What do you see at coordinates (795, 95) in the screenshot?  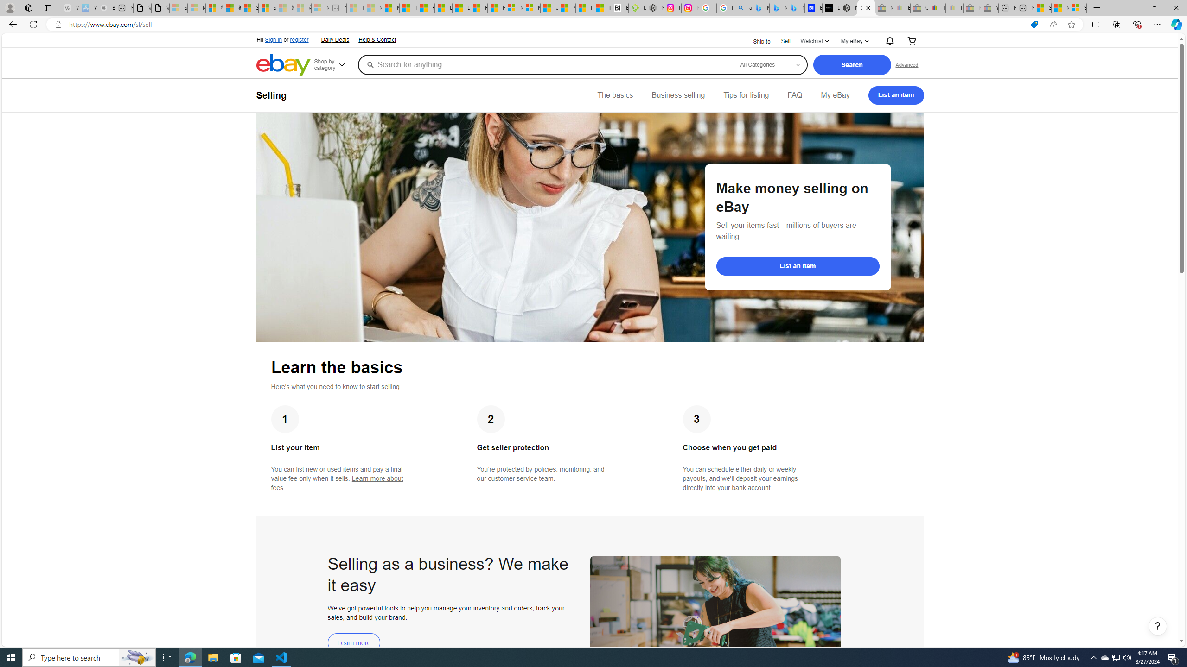 I see `FAQ` at bounding box center [795, 95].